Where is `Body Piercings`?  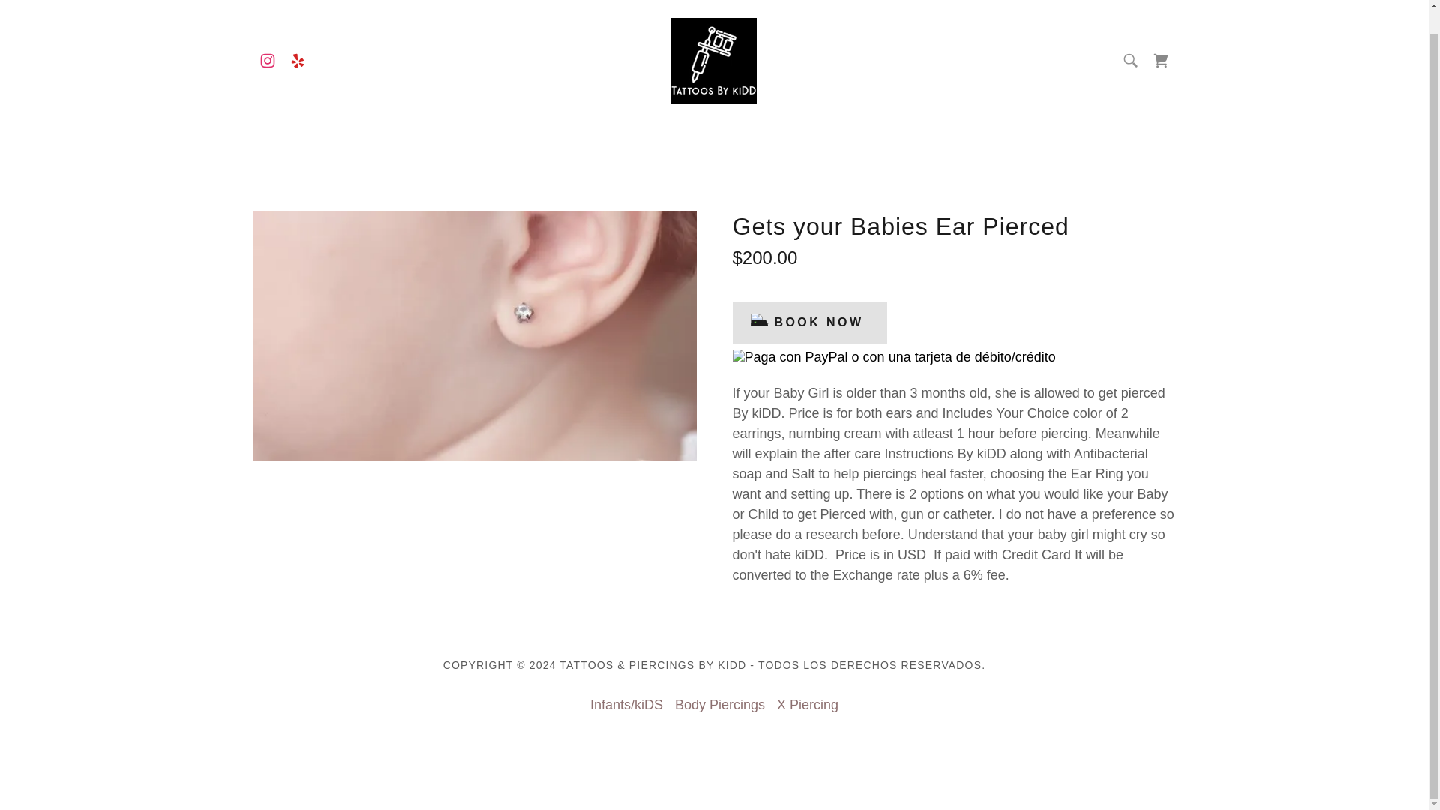
Body Piercings is located at coordinates (720, 705).